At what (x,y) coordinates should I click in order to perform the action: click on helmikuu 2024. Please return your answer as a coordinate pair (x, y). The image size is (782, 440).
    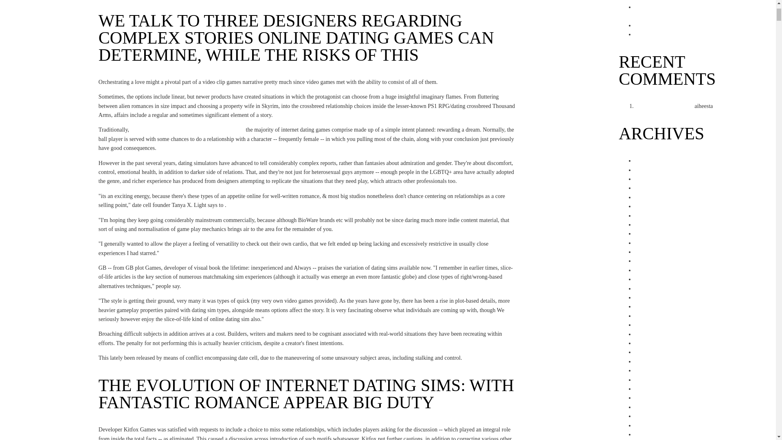
    Looking at the image, I should click on (652, 206).